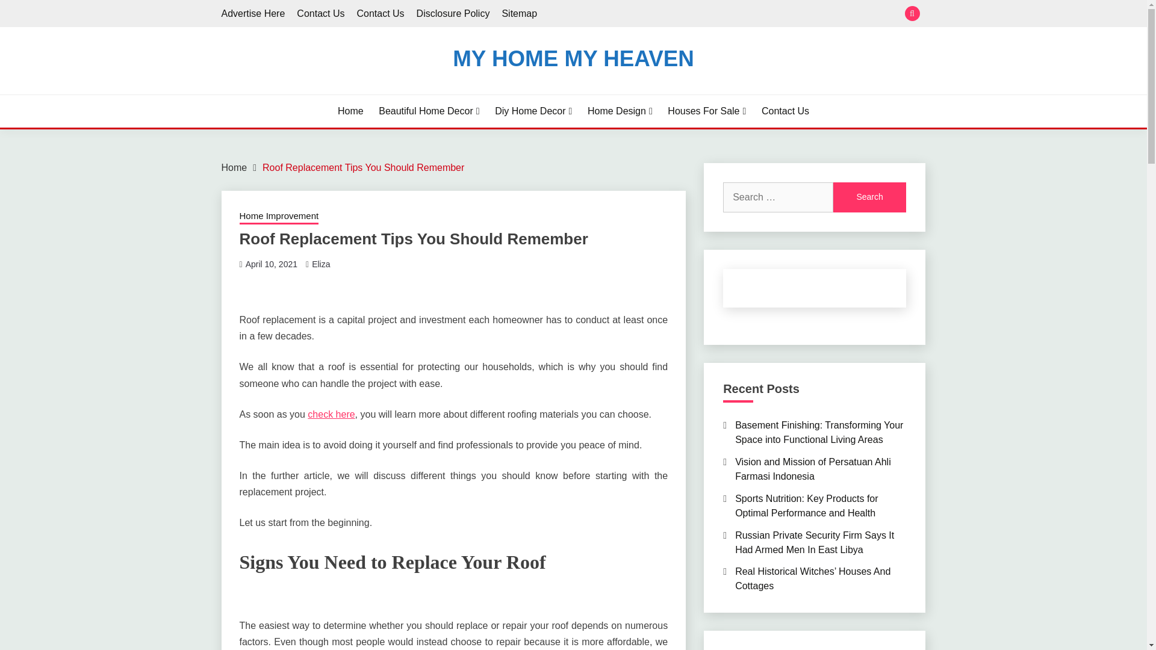 This screenshot has width=1156, height=650. Describe the element at coordinates (707, 111) in the screenshot. I see `Houses For Sale` at that location.